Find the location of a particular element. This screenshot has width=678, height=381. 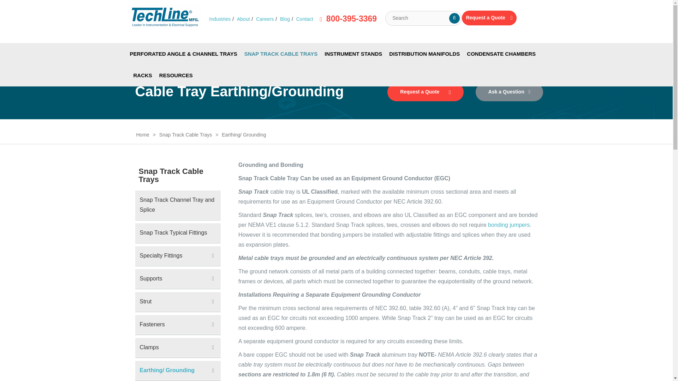

Snap Track Cable Trays is located at coordinates (281, 54).